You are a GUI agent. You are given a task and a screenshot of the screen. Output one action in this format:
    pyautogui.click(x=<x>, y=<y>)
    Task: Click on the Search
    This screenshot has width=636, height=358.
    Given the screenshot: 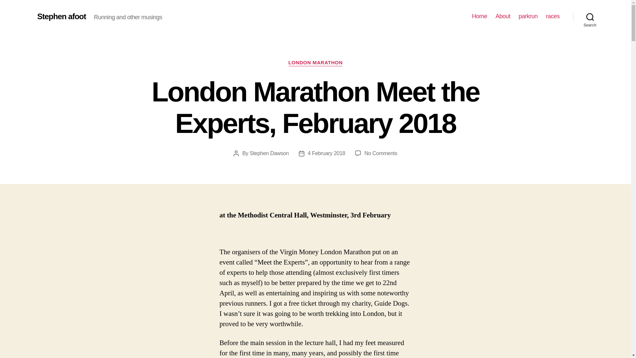 What is the action you would take?
    pyautogui.click(x=590, y=17)
    